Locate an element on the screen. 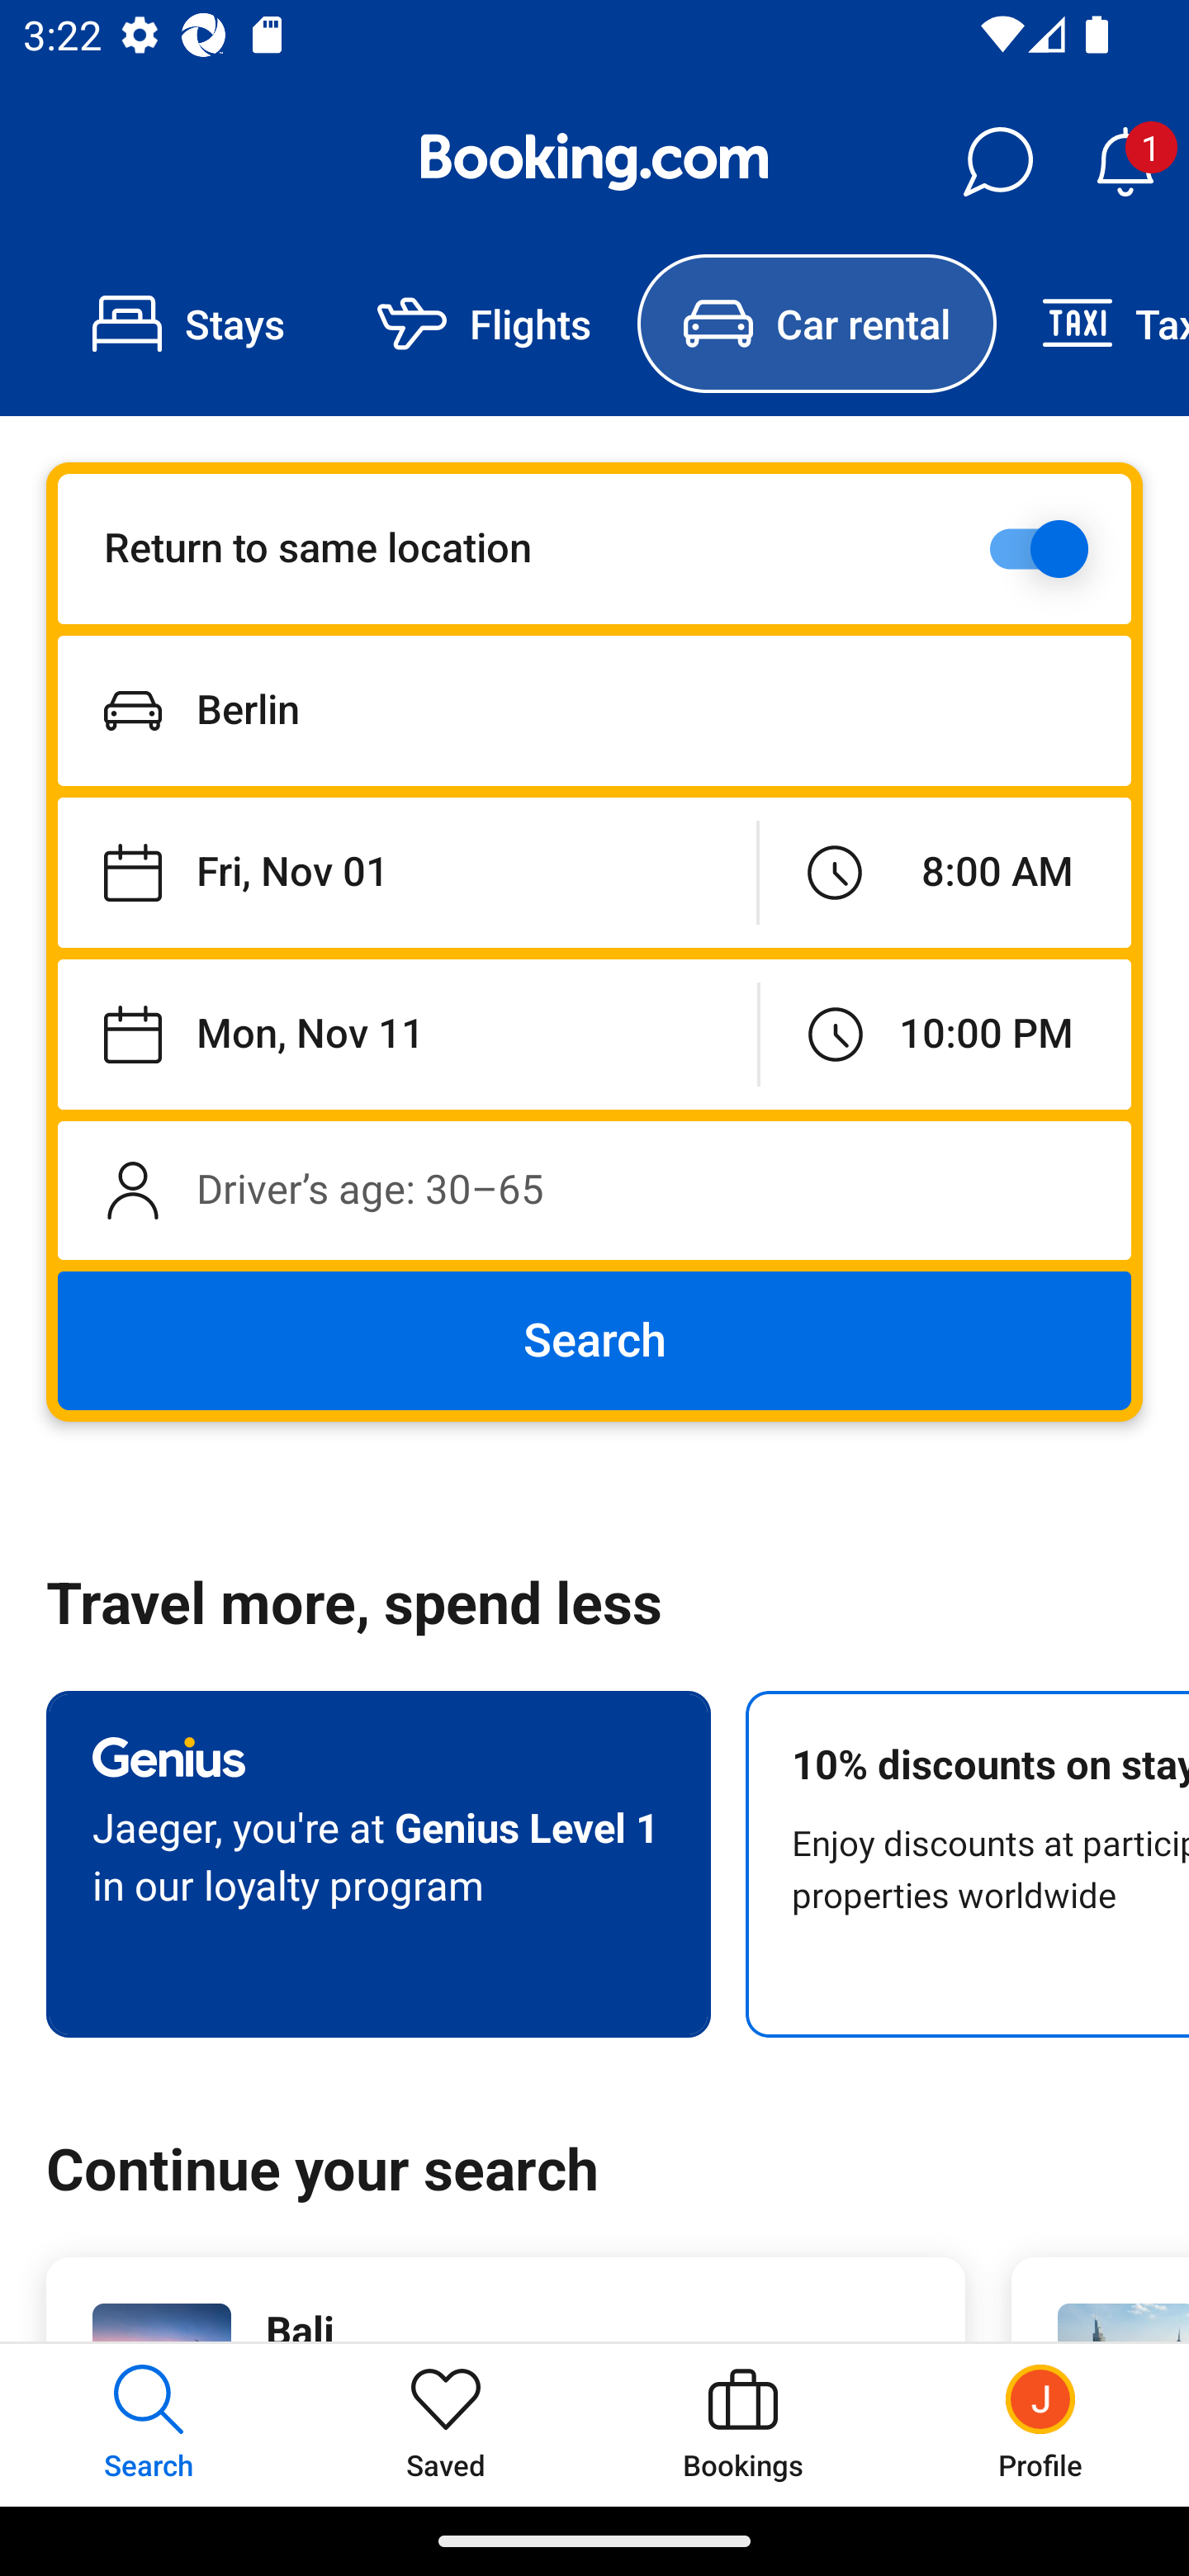 This screenshot has width=1189, height=2576. Enter the driver's age is located at coordinates (594, 1190).